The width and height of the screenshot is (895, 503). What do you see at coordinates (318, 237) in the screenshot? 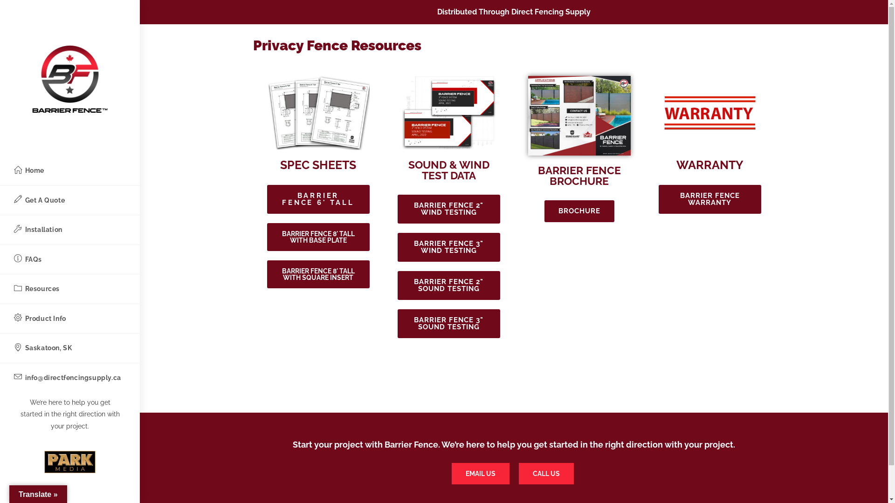
I see `BARRIER FENCE 8' TALL WITH BASE PLATE` at bounding box center [318, 237].